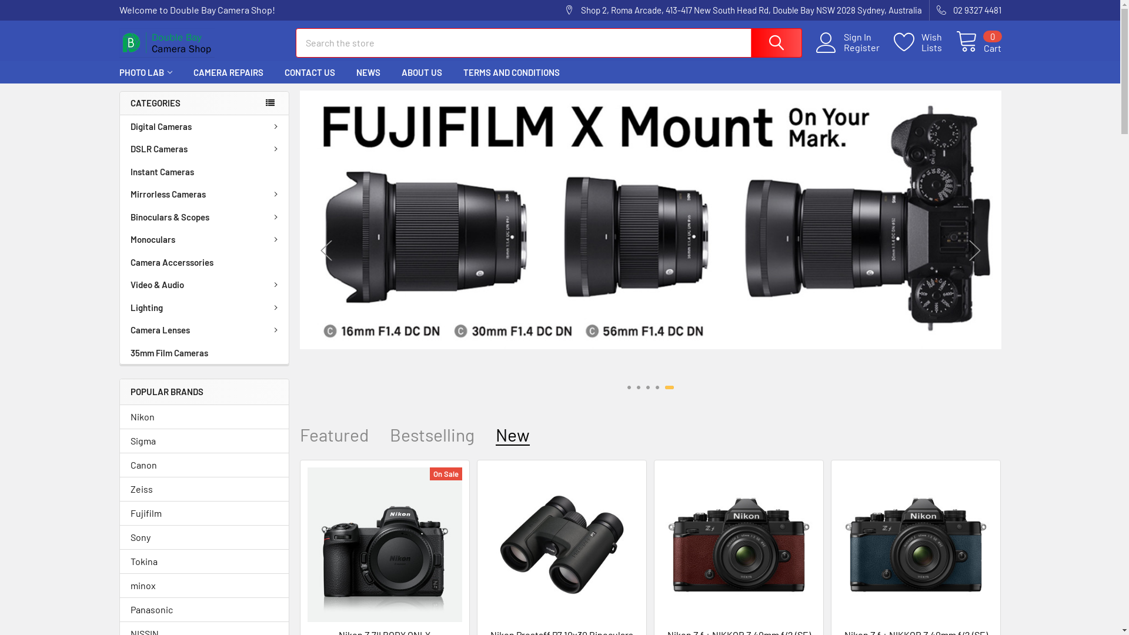 The image size is (1129, 635). Describe the element at coordinates (868, 37) in the screenshot. I see `Sign In` at that location.